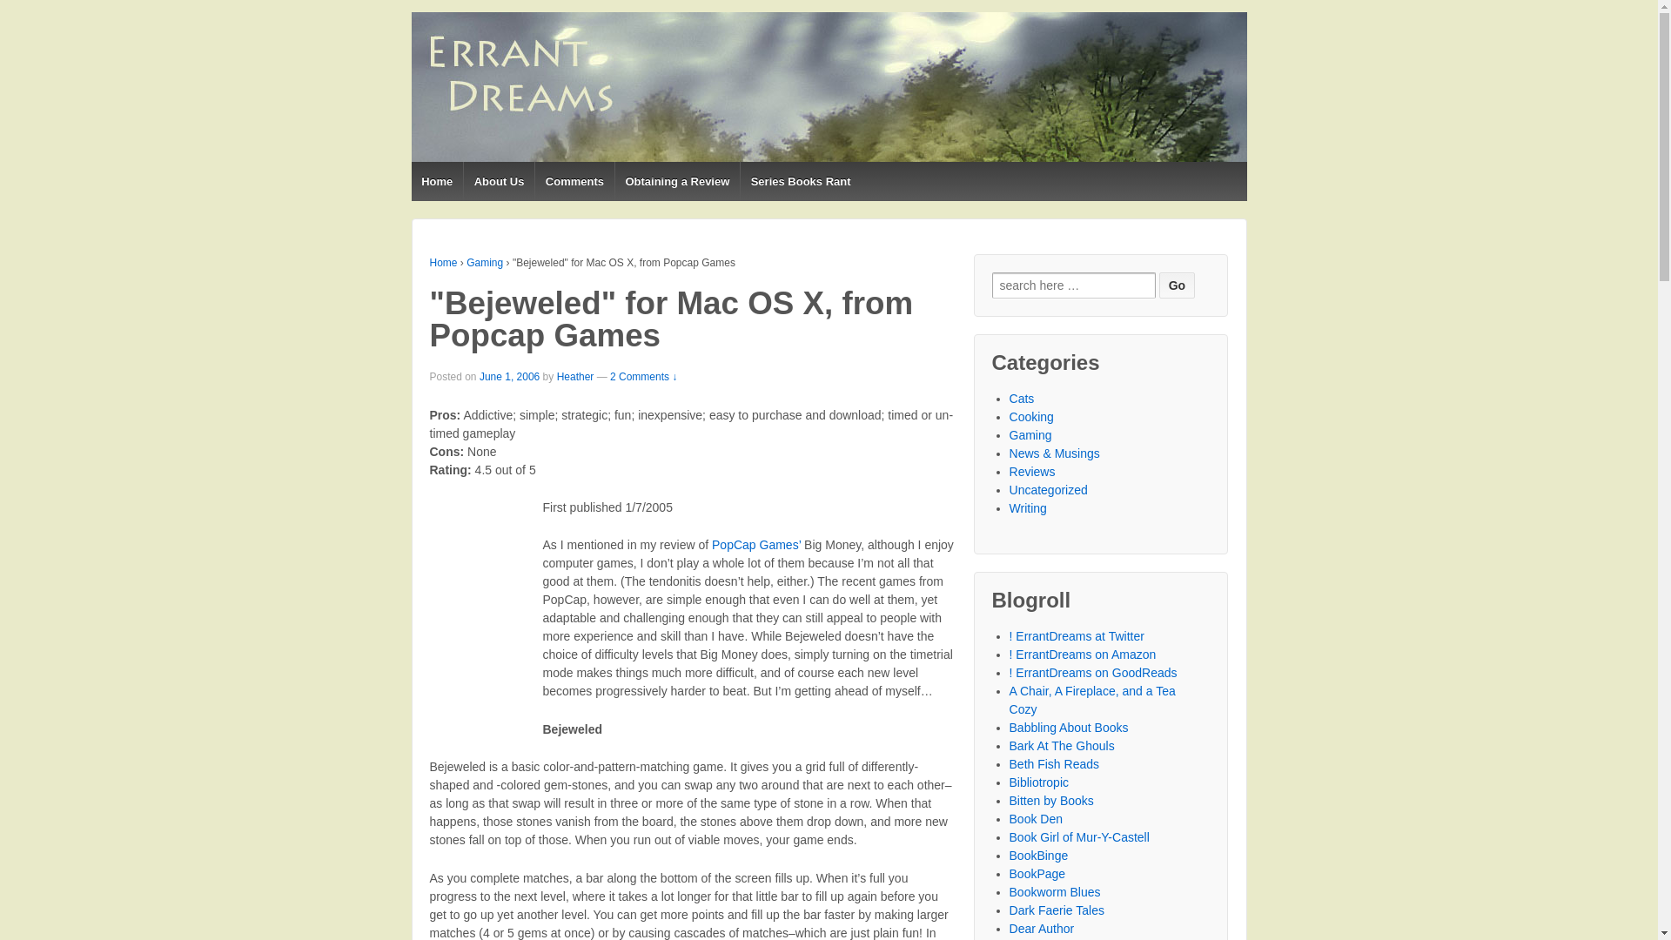 This screenshot has width=1671, height=940. Describe the element at coordinates (498, 181) in the screenshot. I see `About Us` at that location.